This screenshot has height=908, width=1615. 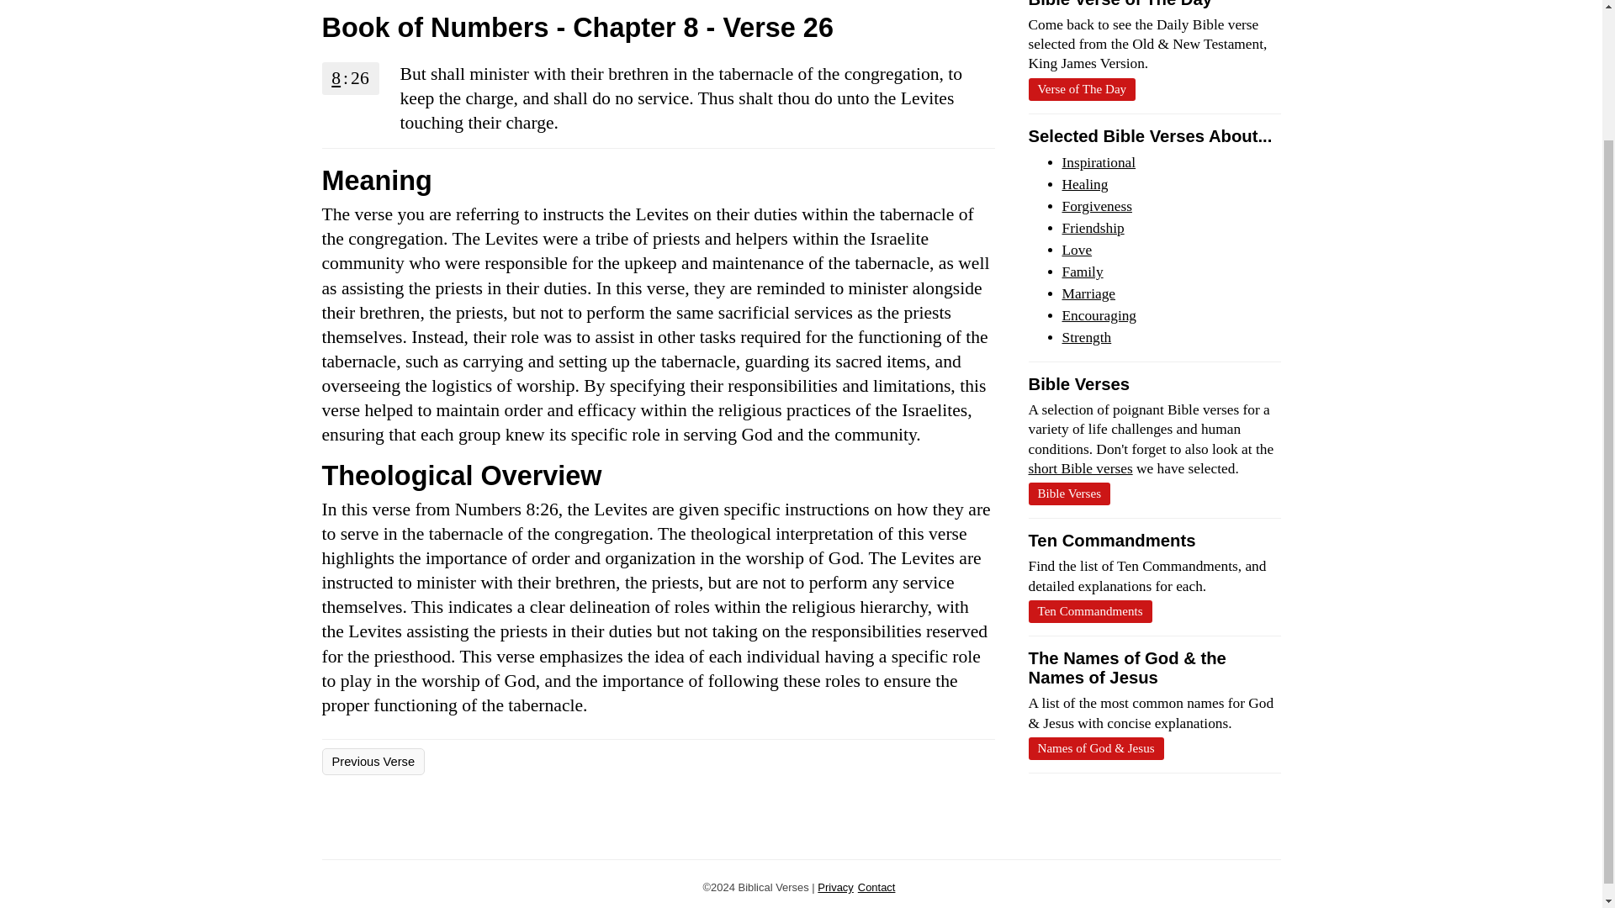 I want to click on Verse of The Day, so click(x=1081, y=89).